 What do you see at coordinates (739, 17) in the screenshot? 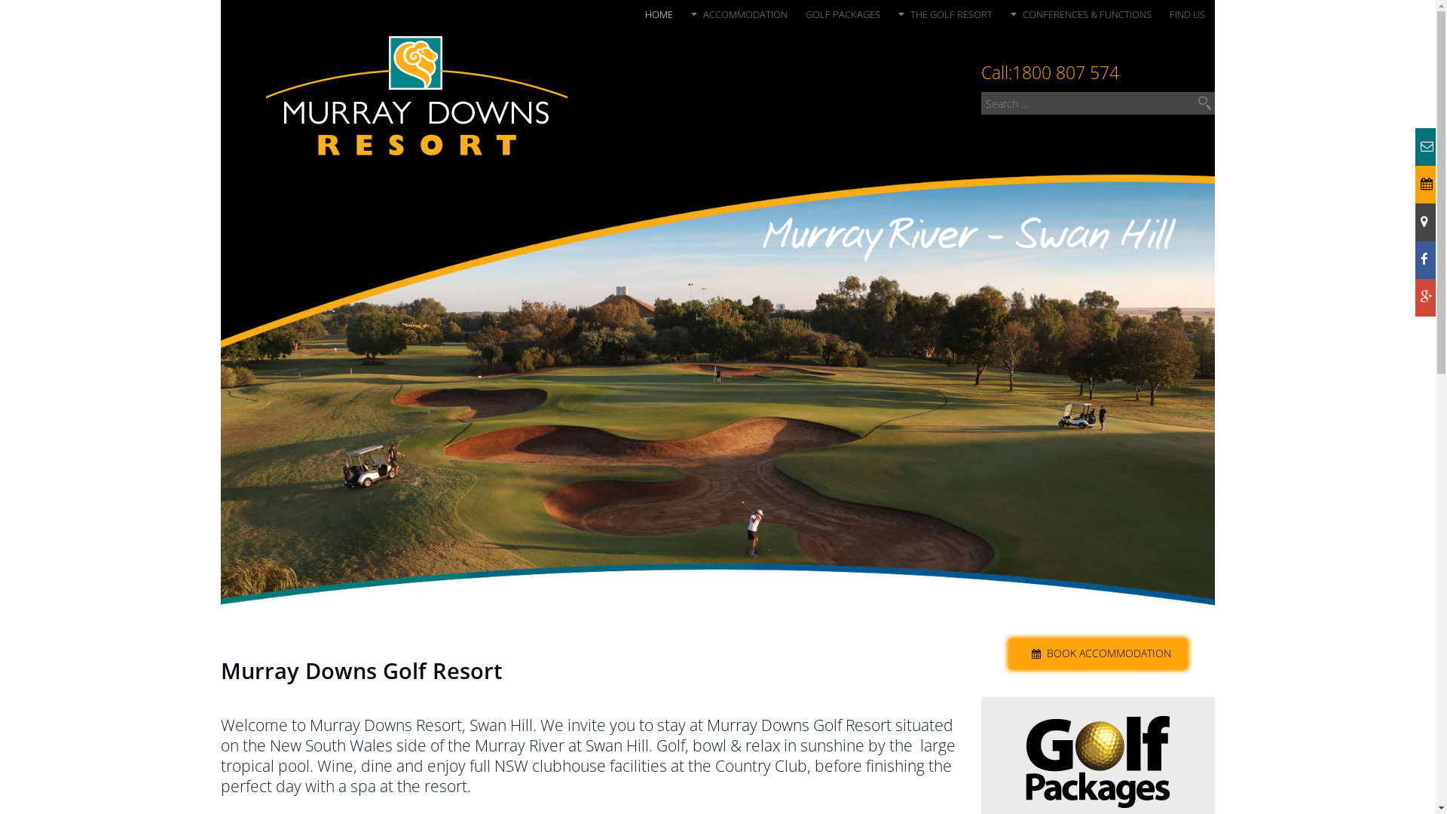
I see `ACCOMMODATION` at bounding box center [739, 17].